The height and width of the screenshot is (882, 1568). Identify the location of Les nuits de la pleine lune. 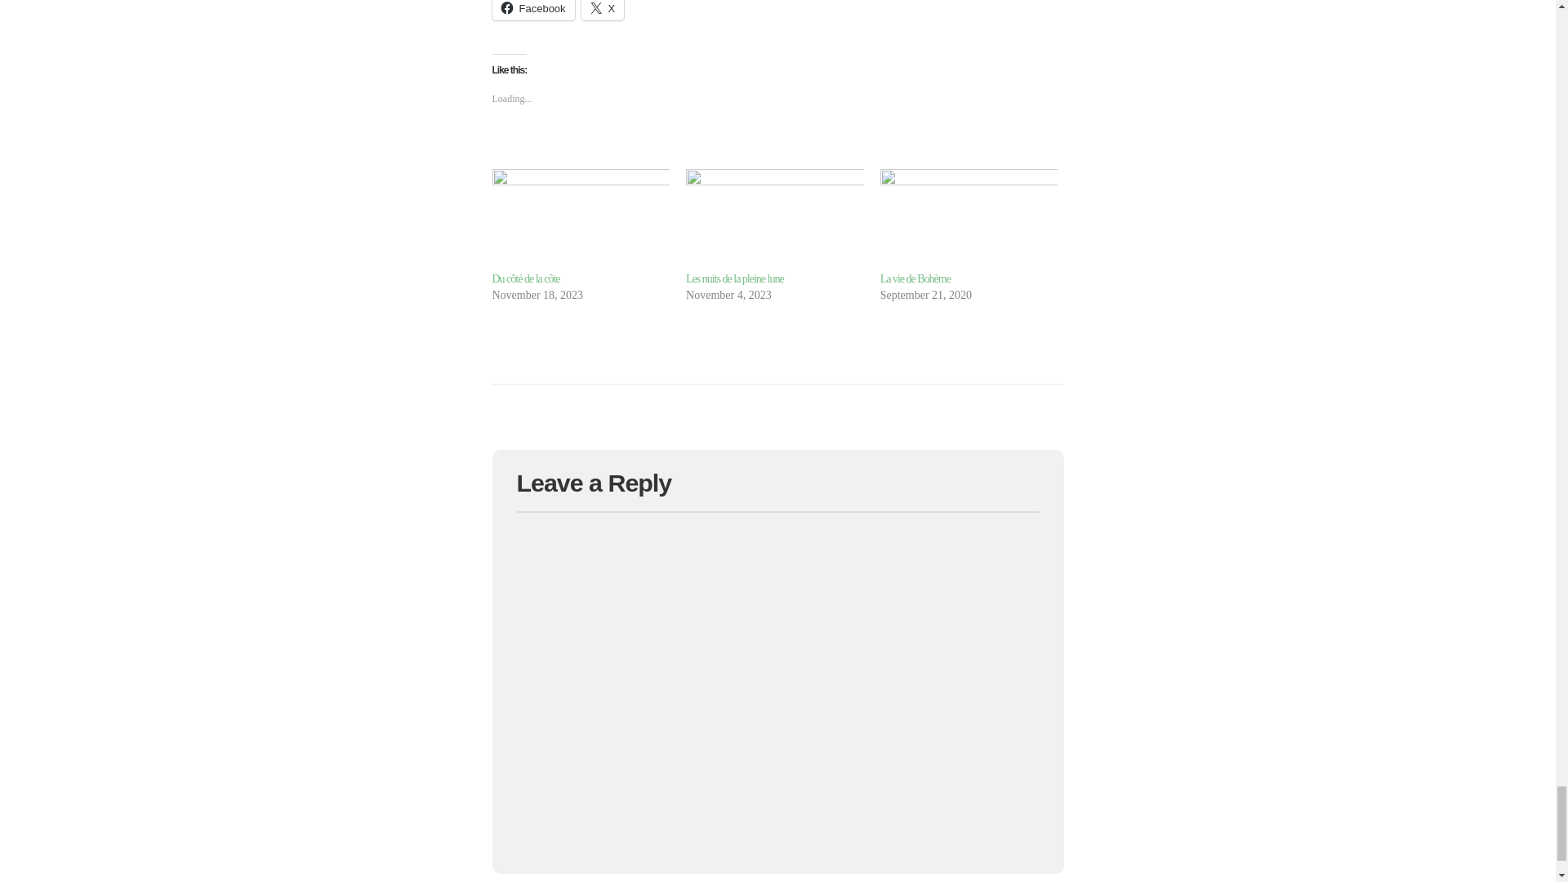
(774, 219).